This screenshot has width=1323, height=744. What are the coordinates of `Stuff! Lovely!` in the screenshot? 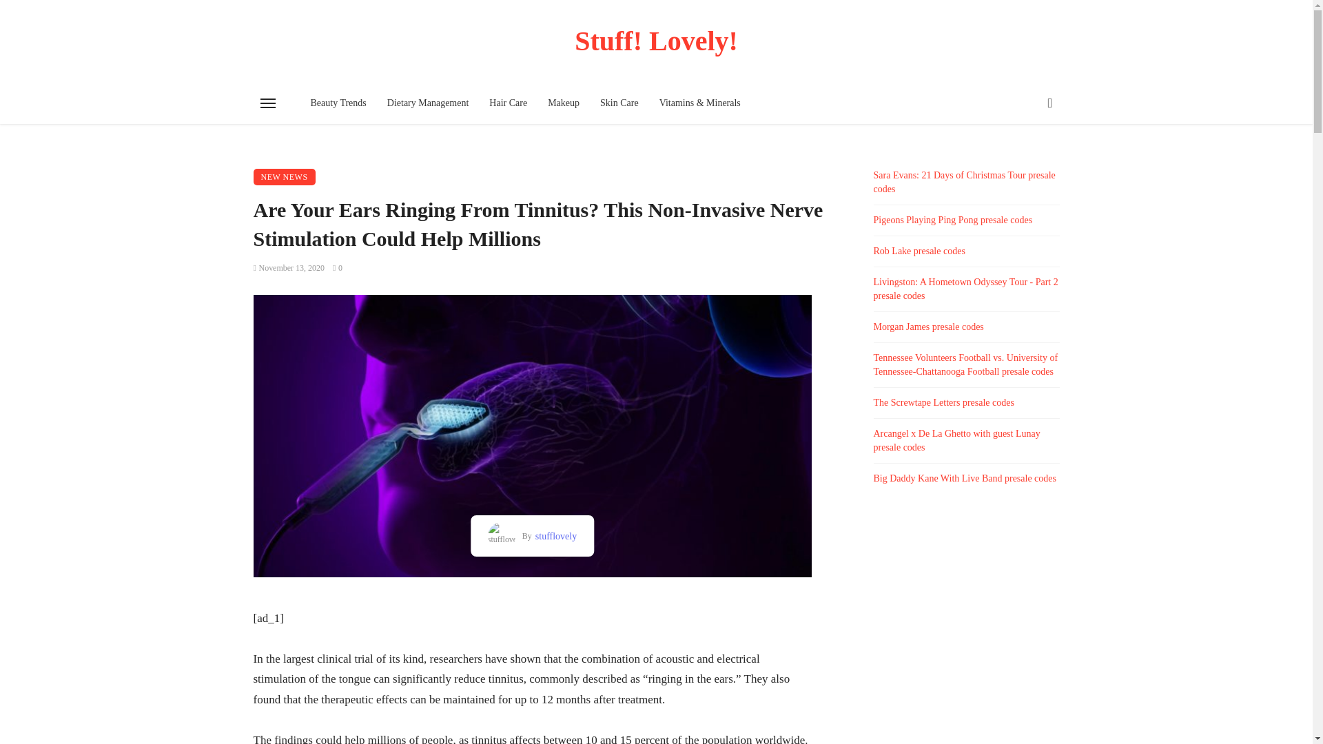 It's located at (657, 41).